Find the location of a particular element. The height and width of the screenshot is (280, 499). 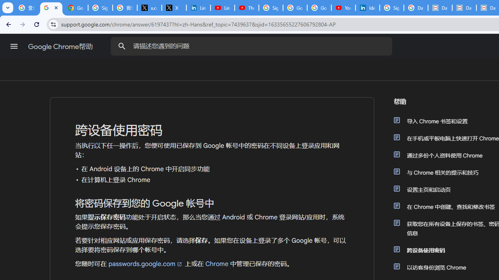

LinkedIn Privacy Policy is located at coordinates (198, 8).